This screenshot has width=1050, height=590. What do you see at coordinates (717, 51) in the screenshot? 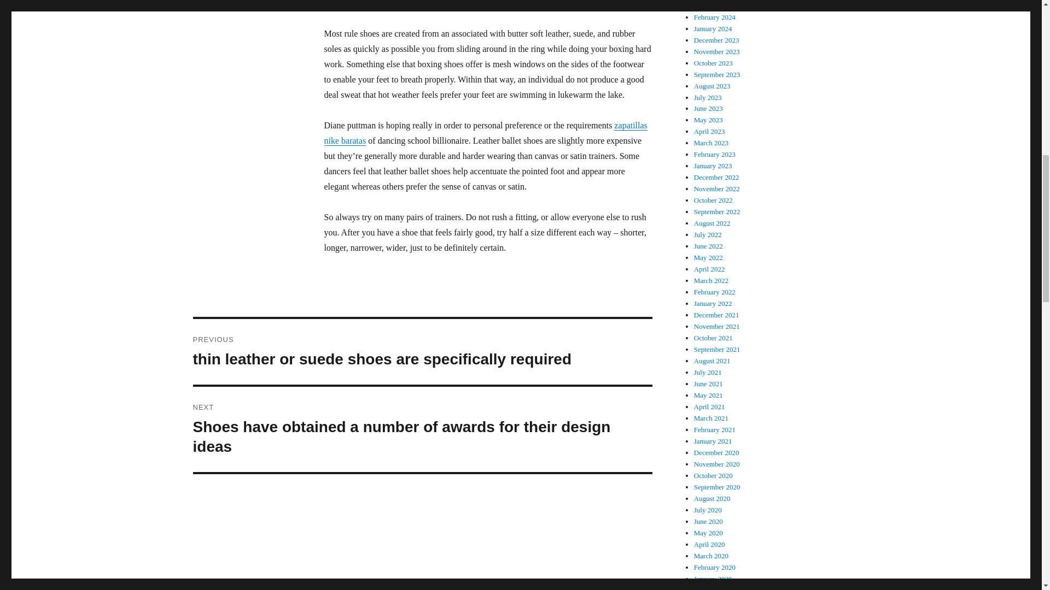
I see `November 2023` at bounding box center [717, 51].